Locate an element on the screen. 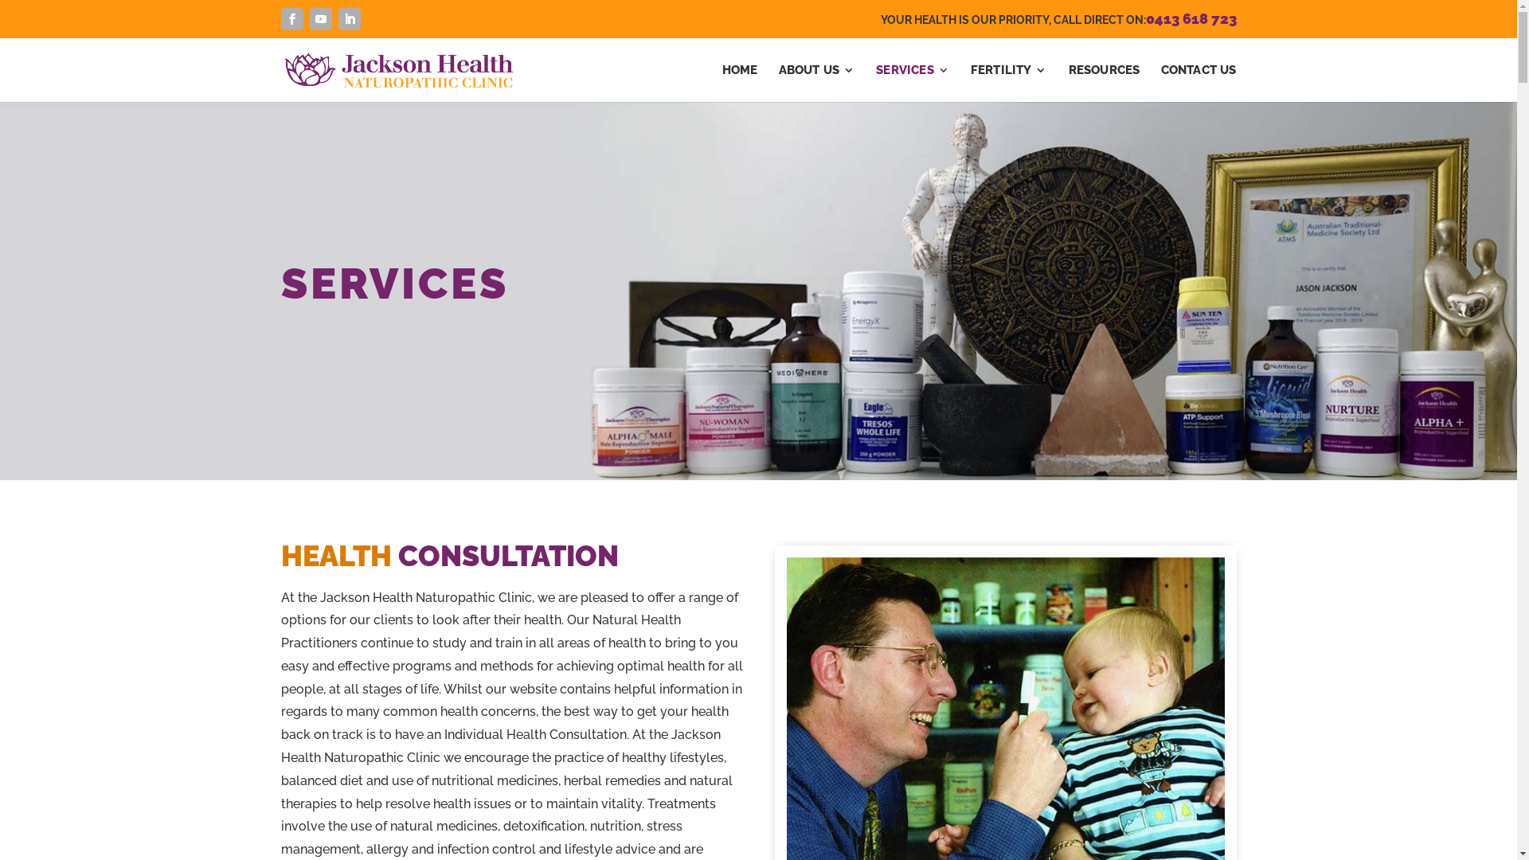 This screenshot has width=1529, height=860. HOME is located at coordinates (741, 83).